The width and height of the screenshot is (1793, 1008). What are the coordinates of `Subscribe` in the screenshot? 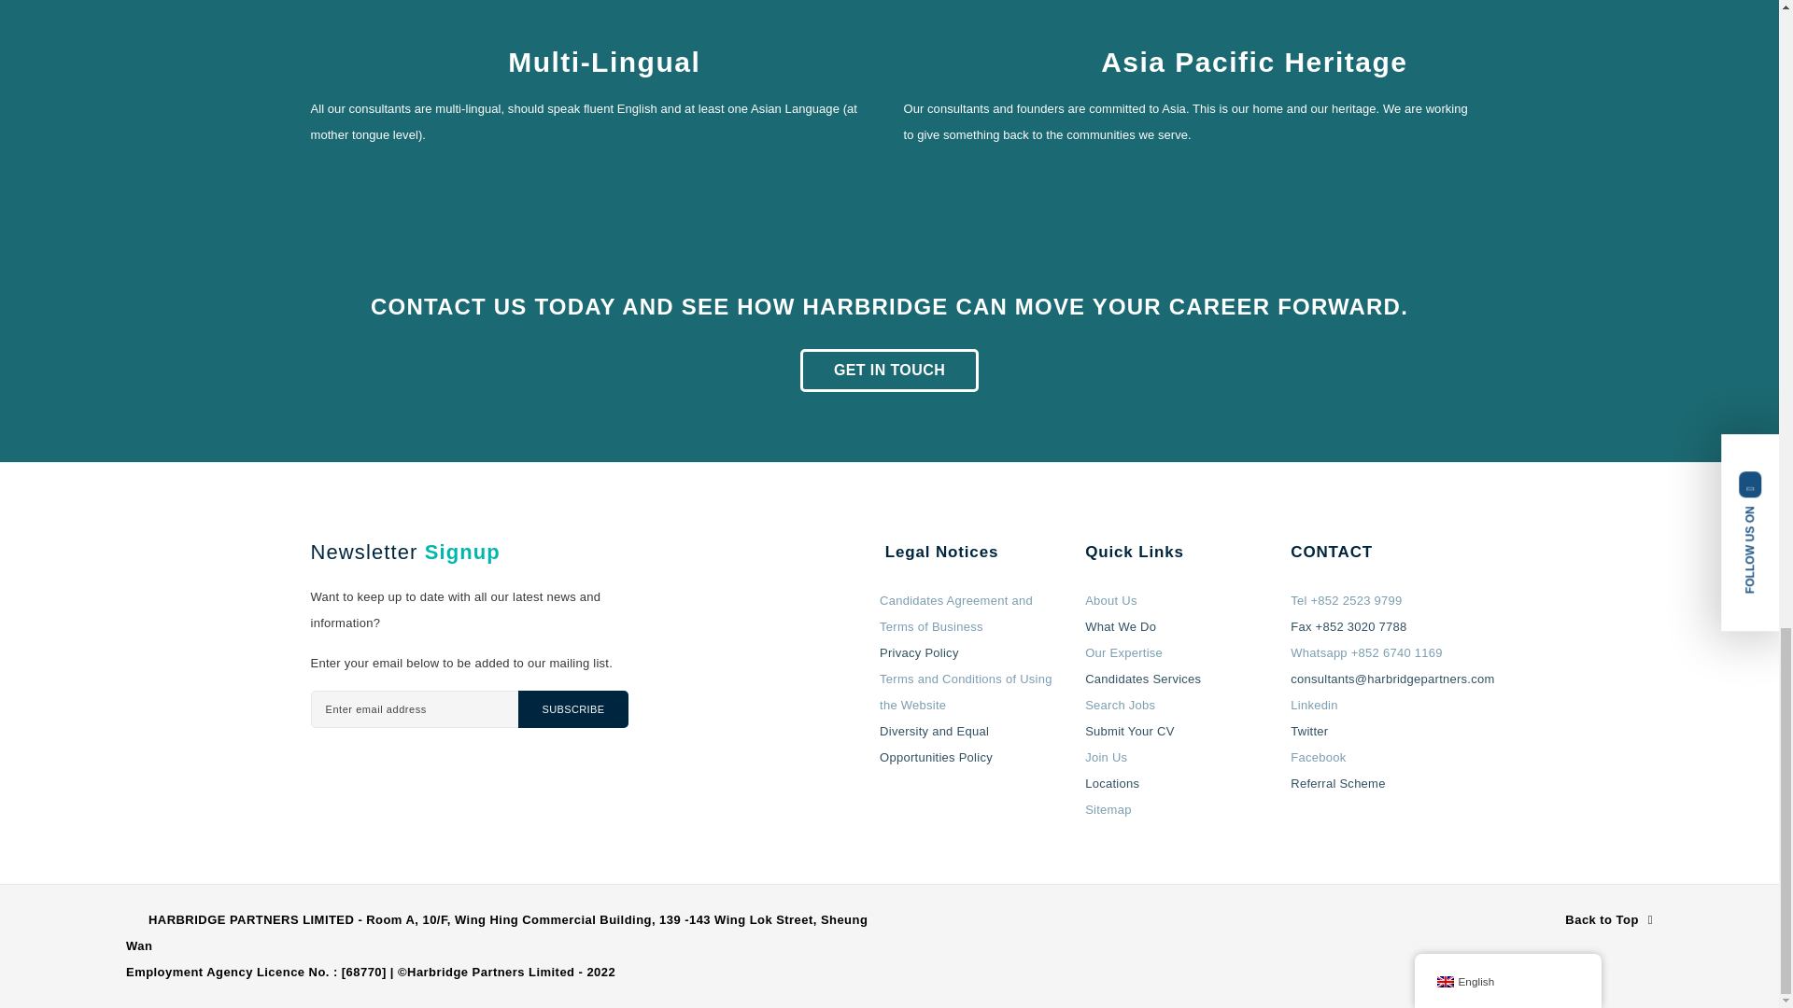 It's located at (572, 708).